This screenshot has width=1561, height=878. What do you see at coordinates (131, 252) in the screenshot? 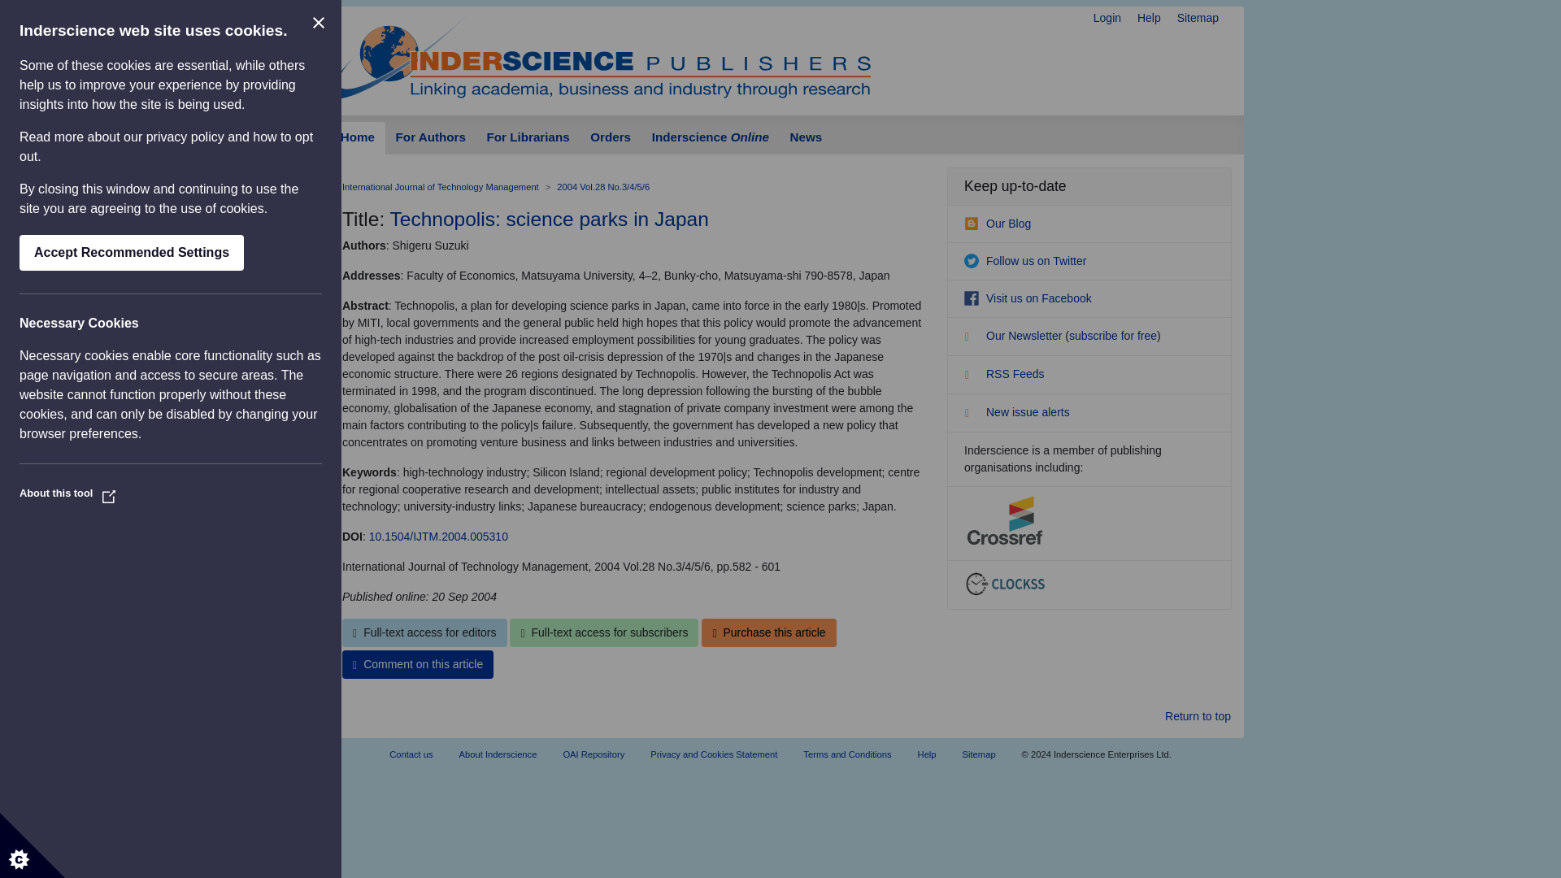
I see `Accept Recommended Settings` at bounding box center [131, 252].